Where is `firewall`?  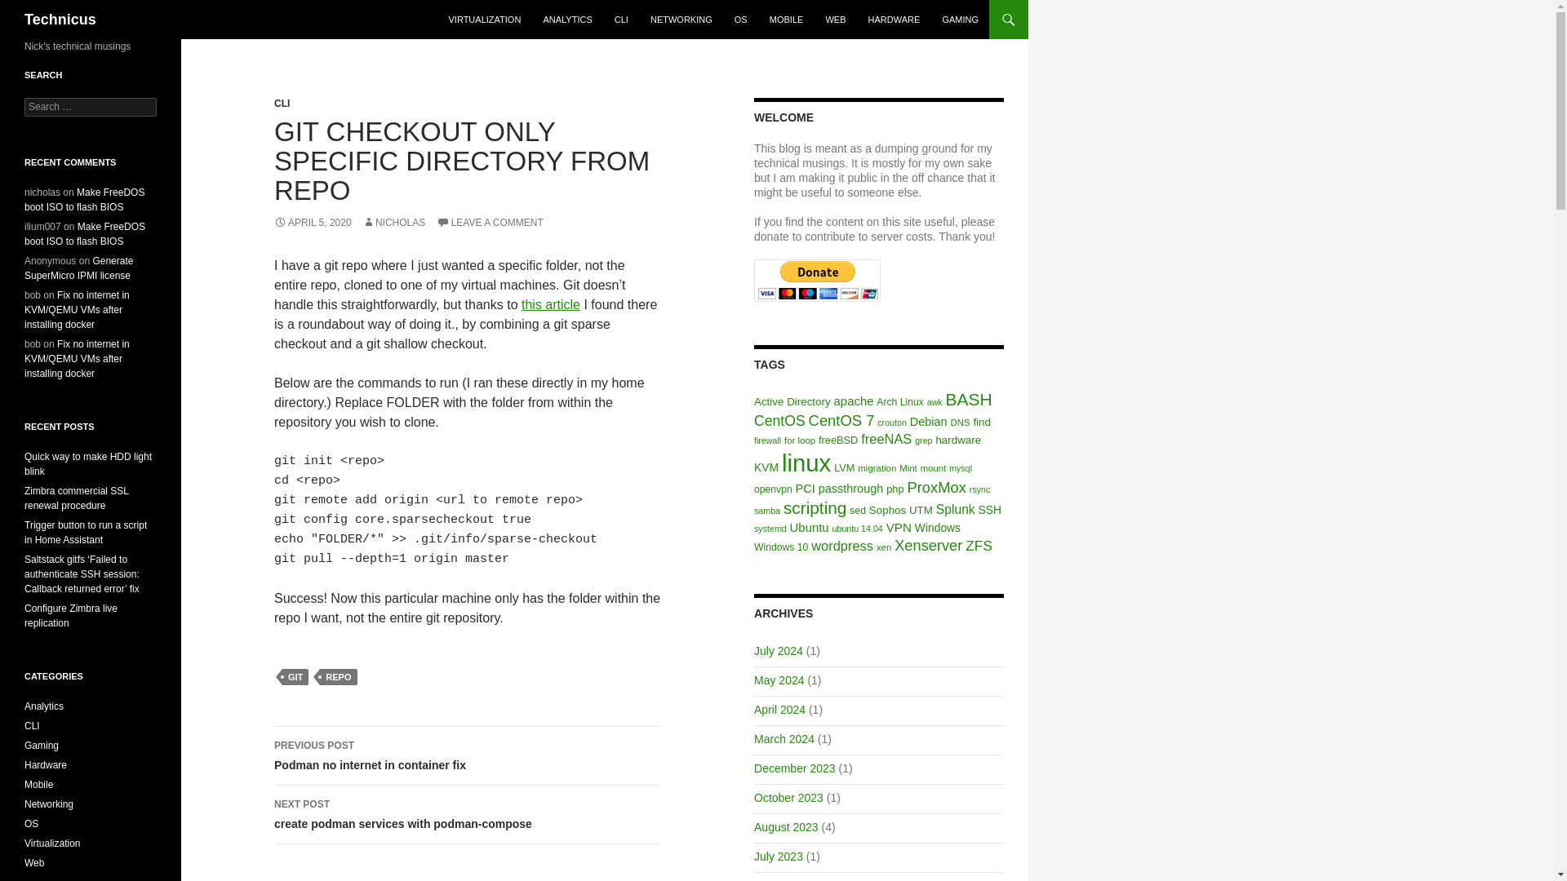 firewall is located at coordinates (767, 440).